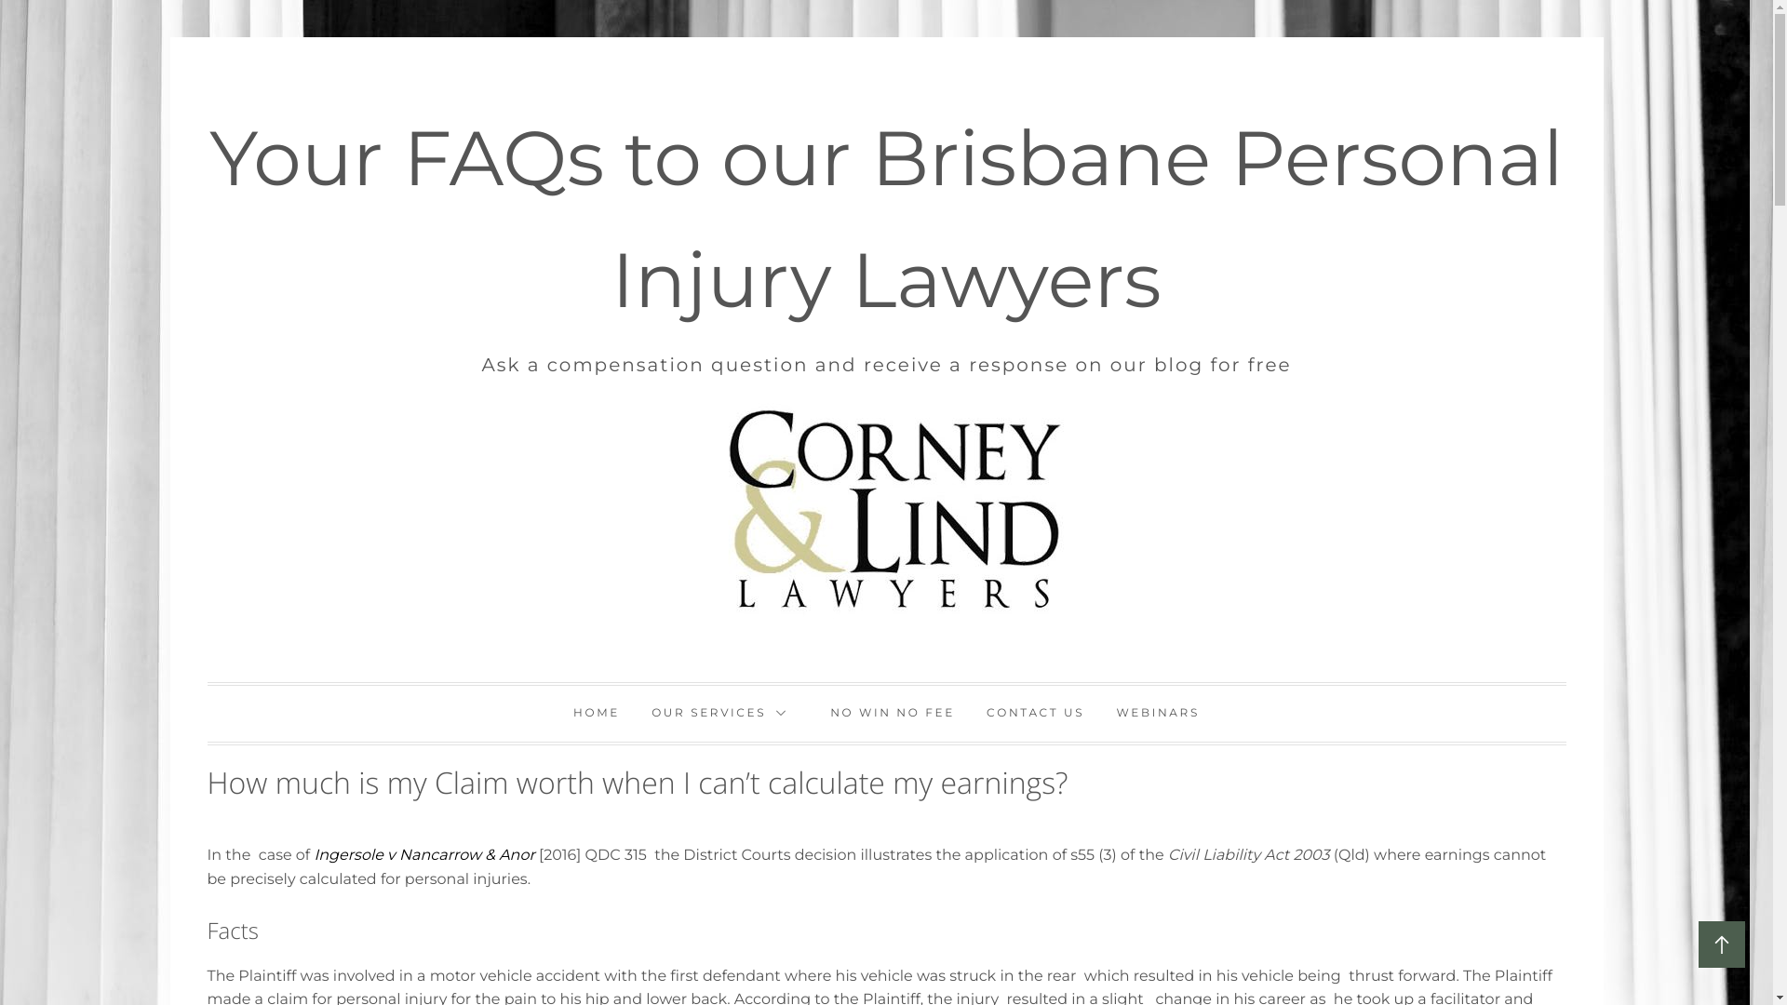 The width and height of the screenshot is (1787, 1005). What do you see at coordinates (893, 714) in the screenshot?
I see `NO WIN NO FEE` at bounding box center [893, 714].